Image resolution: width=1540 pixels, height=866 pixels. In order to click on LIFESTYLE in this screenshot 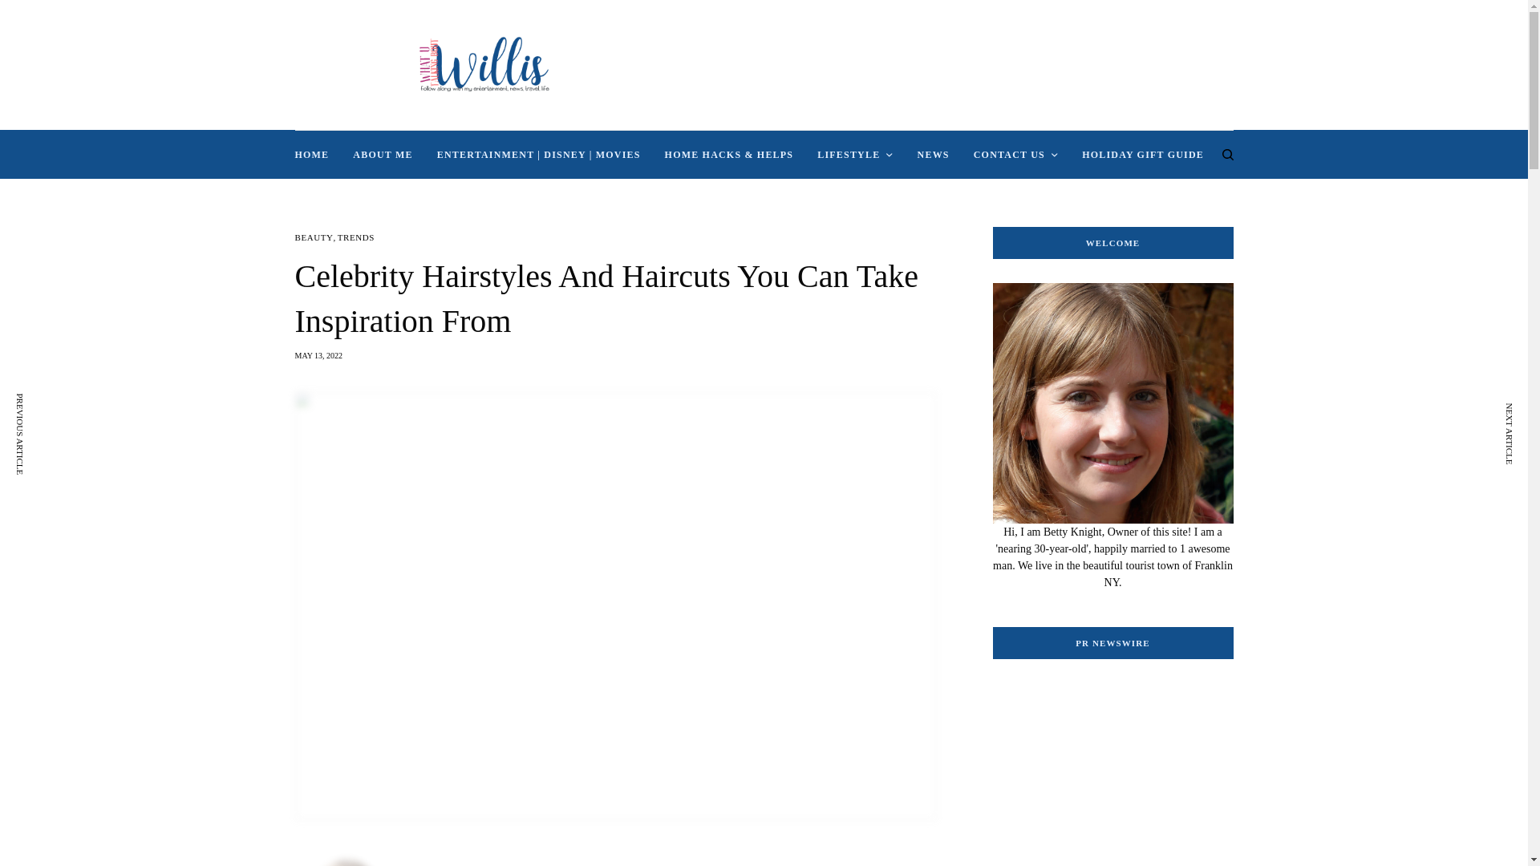, I will do `click(855, 154)`.